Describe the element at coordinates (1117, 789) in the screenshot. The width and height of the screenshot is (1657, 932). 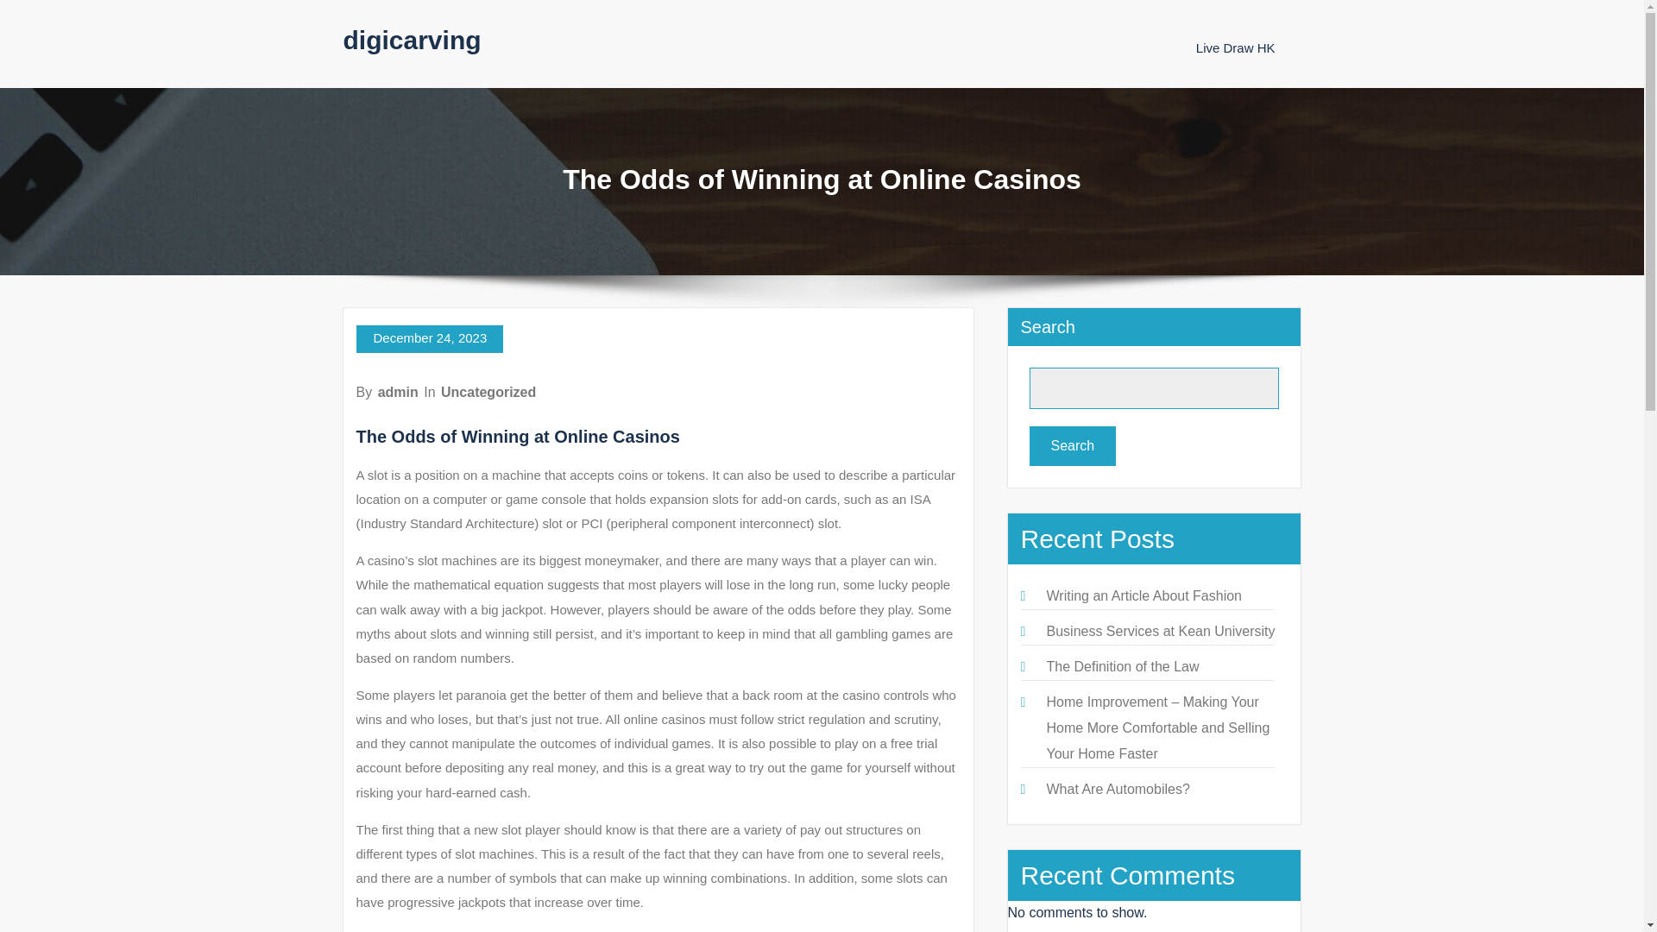
I see `What Are Automobiles?` at that location.